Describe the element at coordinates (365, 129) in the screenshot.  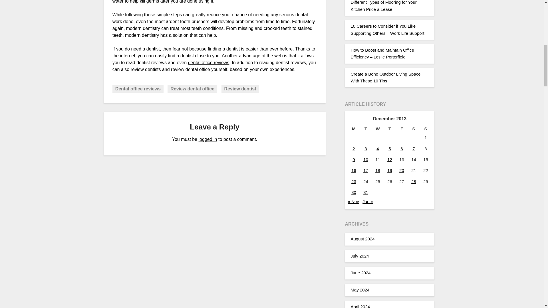
I see `Tuesday` at that location.